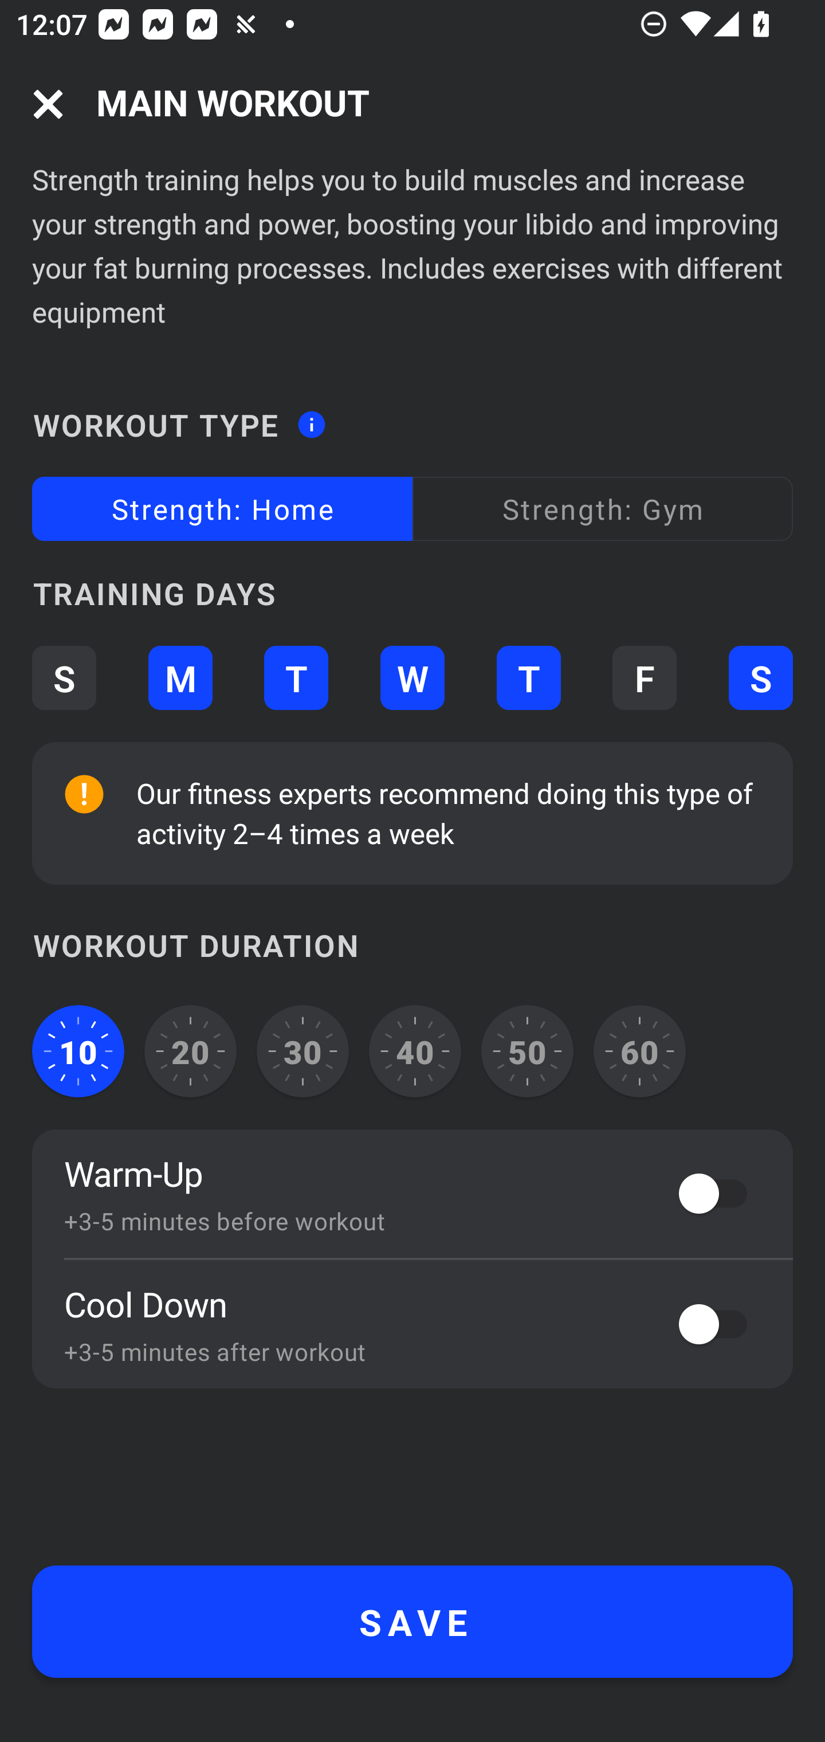 The image size is (825, 1742). I want to click on 60, so click(639, 1051).